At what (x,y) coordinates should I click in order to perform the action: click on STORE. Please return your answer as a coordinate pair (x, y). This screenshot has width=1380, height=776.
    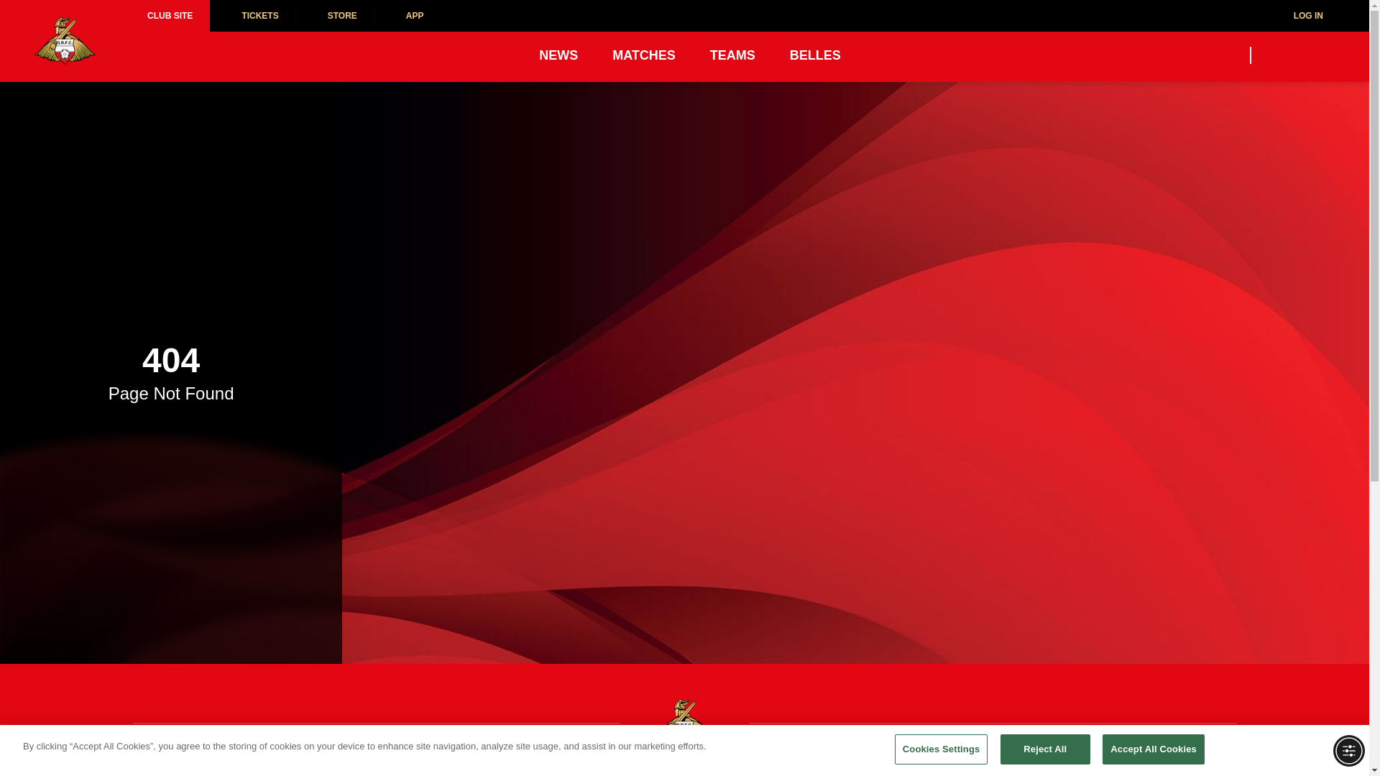
    Looking at the image, I should click on (335, 16).